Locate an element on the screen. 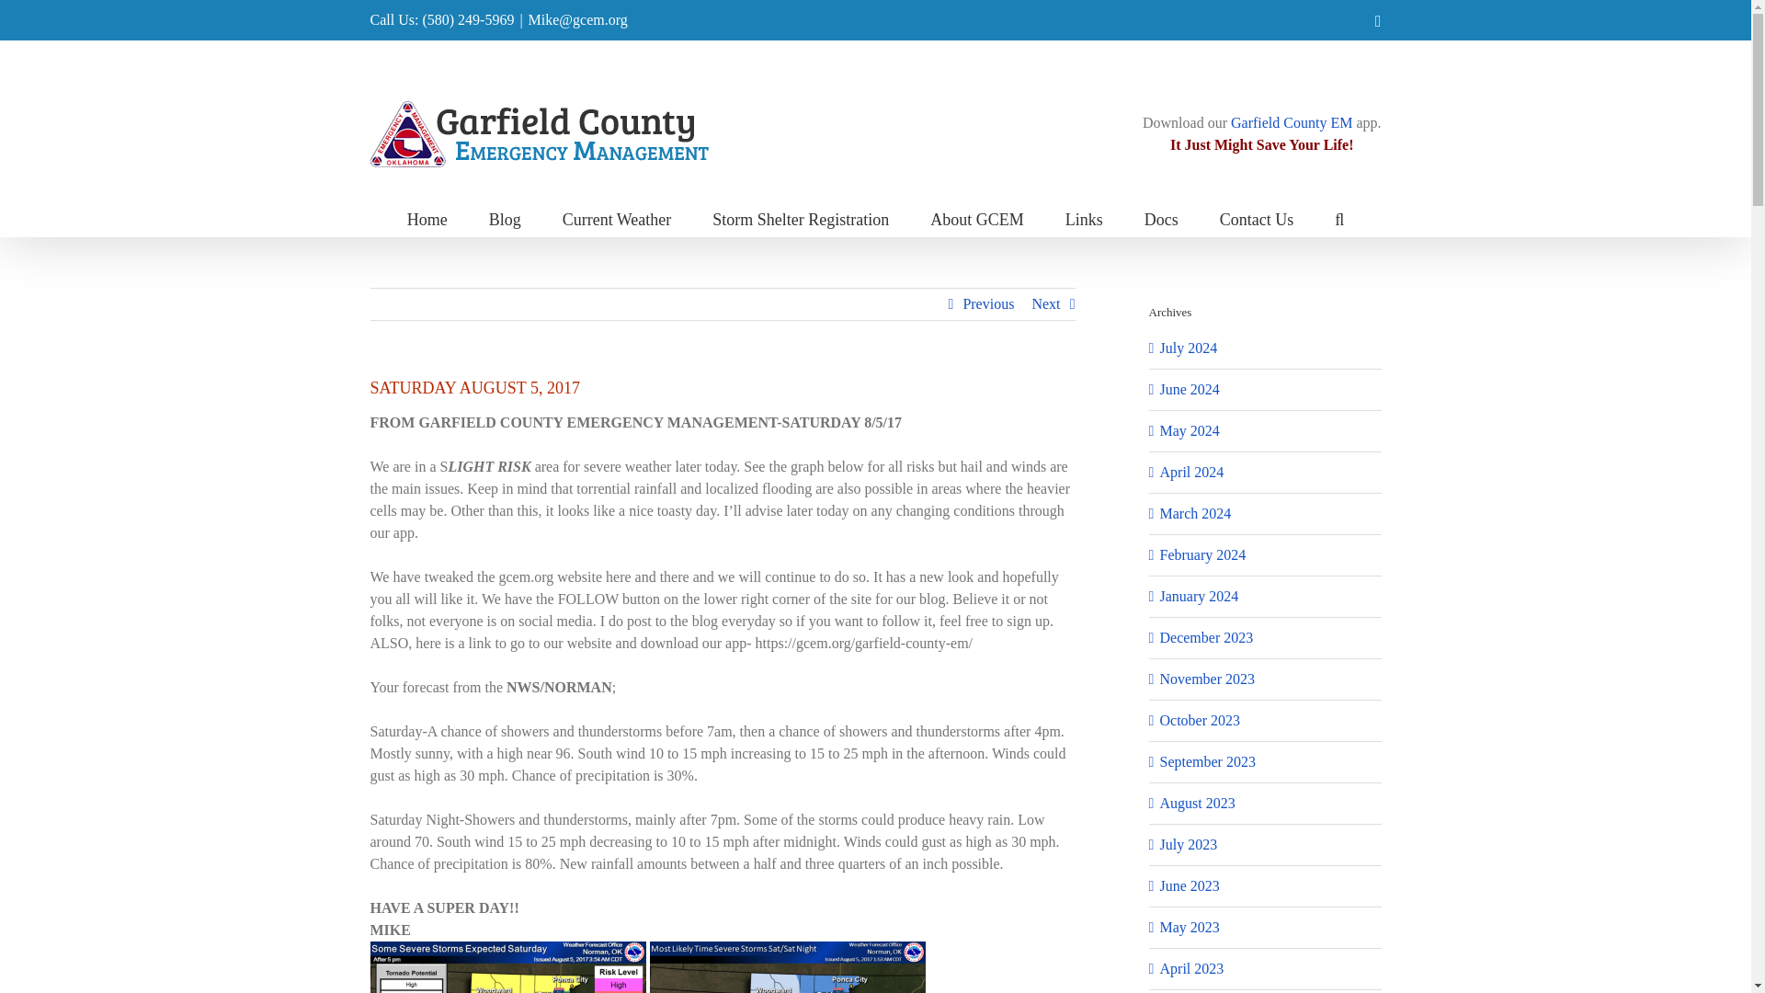 The height and width of the screenshot is (993, 1765). Facebook is located at coordinates (1378, 21).